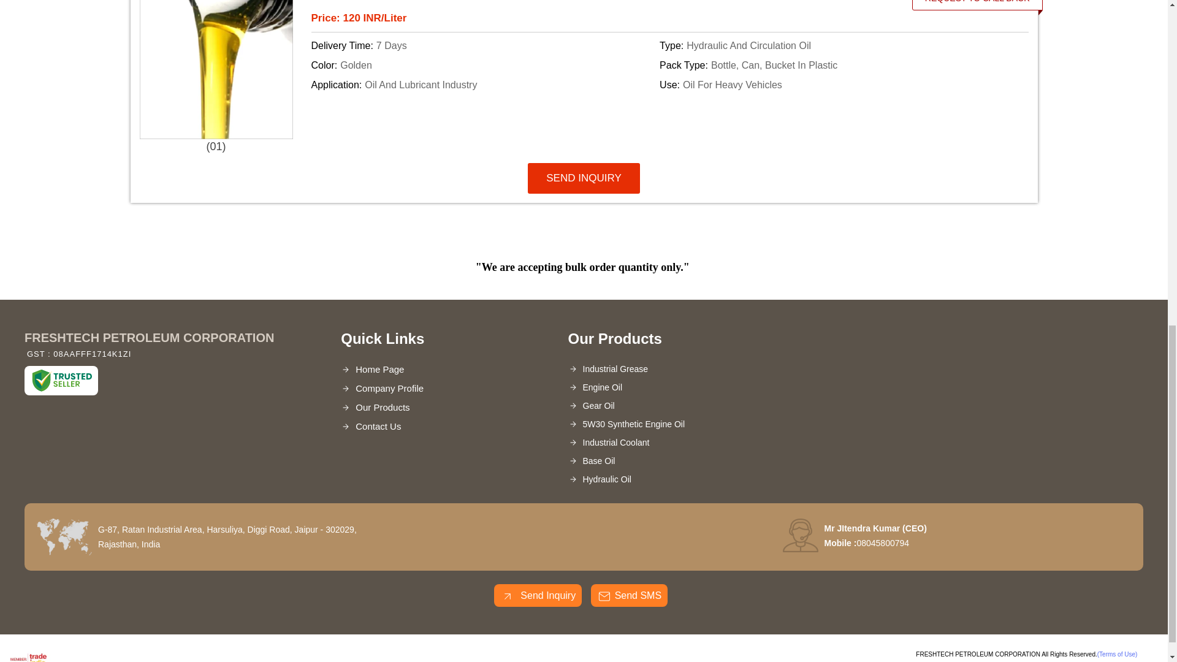 This screenshot has width=1177, height=662. What do you see at coordinates (483, 45) in the screenshot?
I see `Delivery Time: 7 Days` at bounding box center [483, 45].